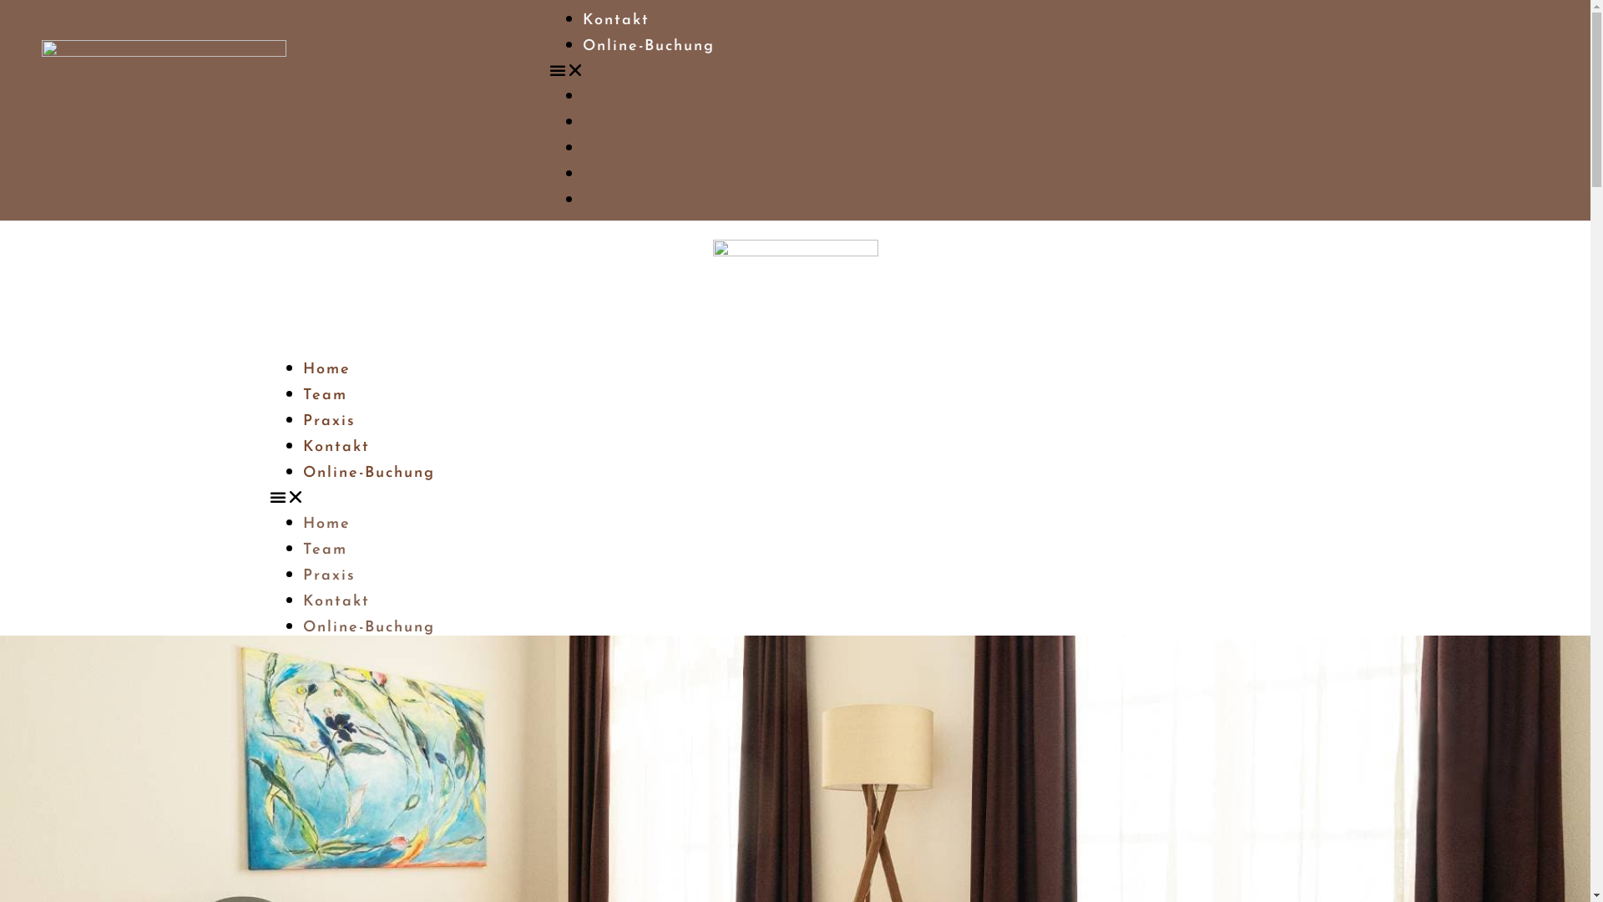  I want to click on Kontakt, so click(616, 20).